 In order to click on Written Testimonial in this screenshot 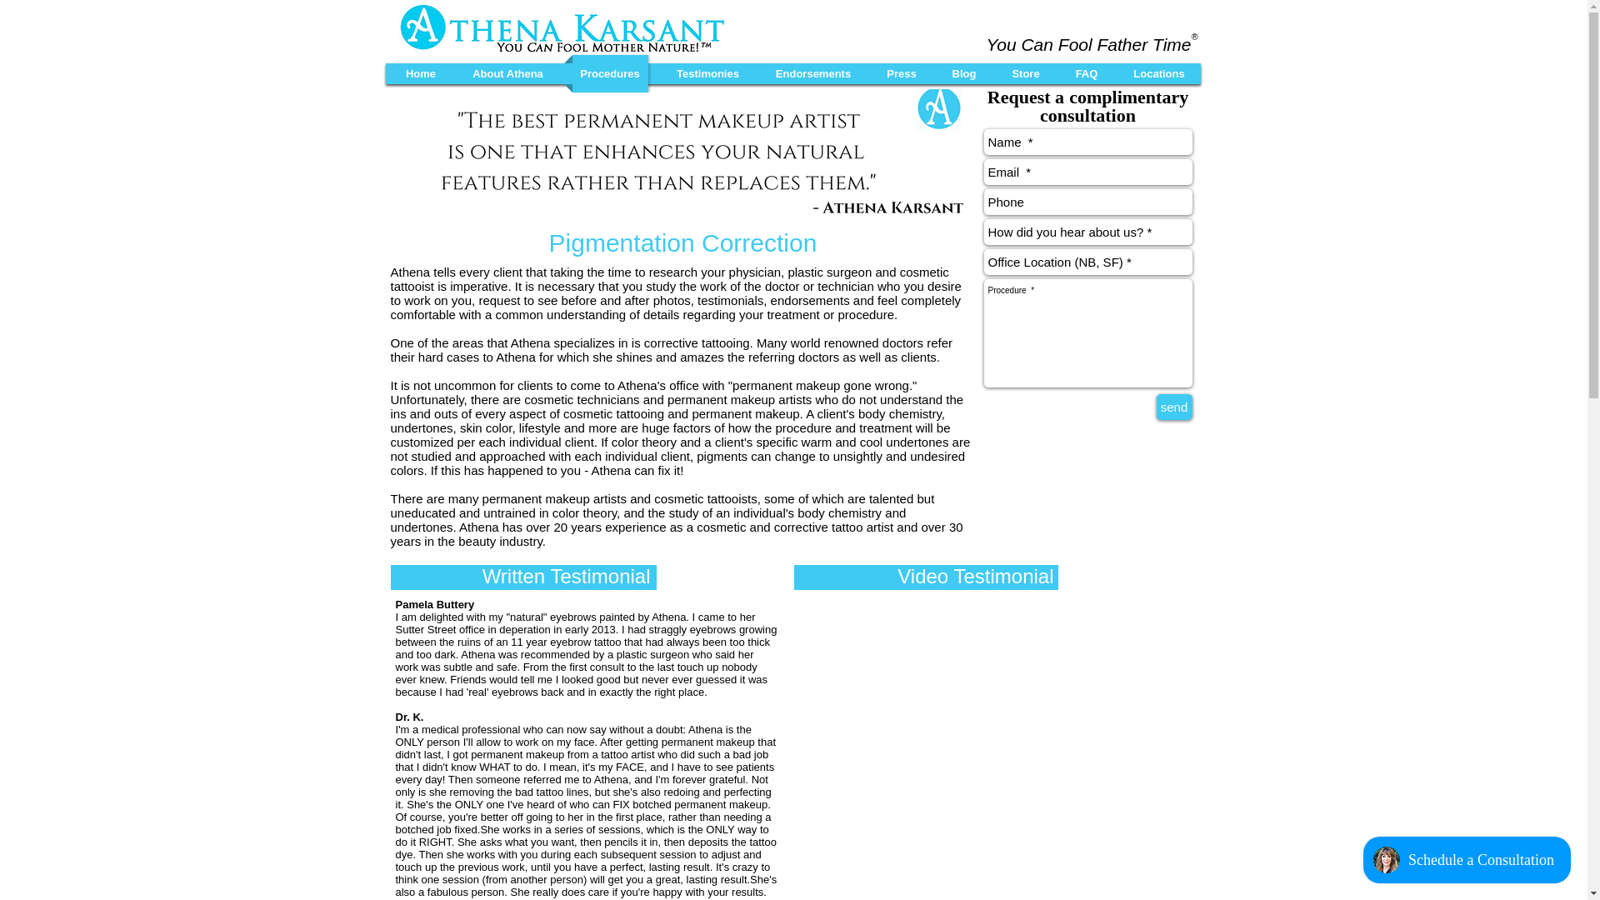, I will do `click(567, 577)`.